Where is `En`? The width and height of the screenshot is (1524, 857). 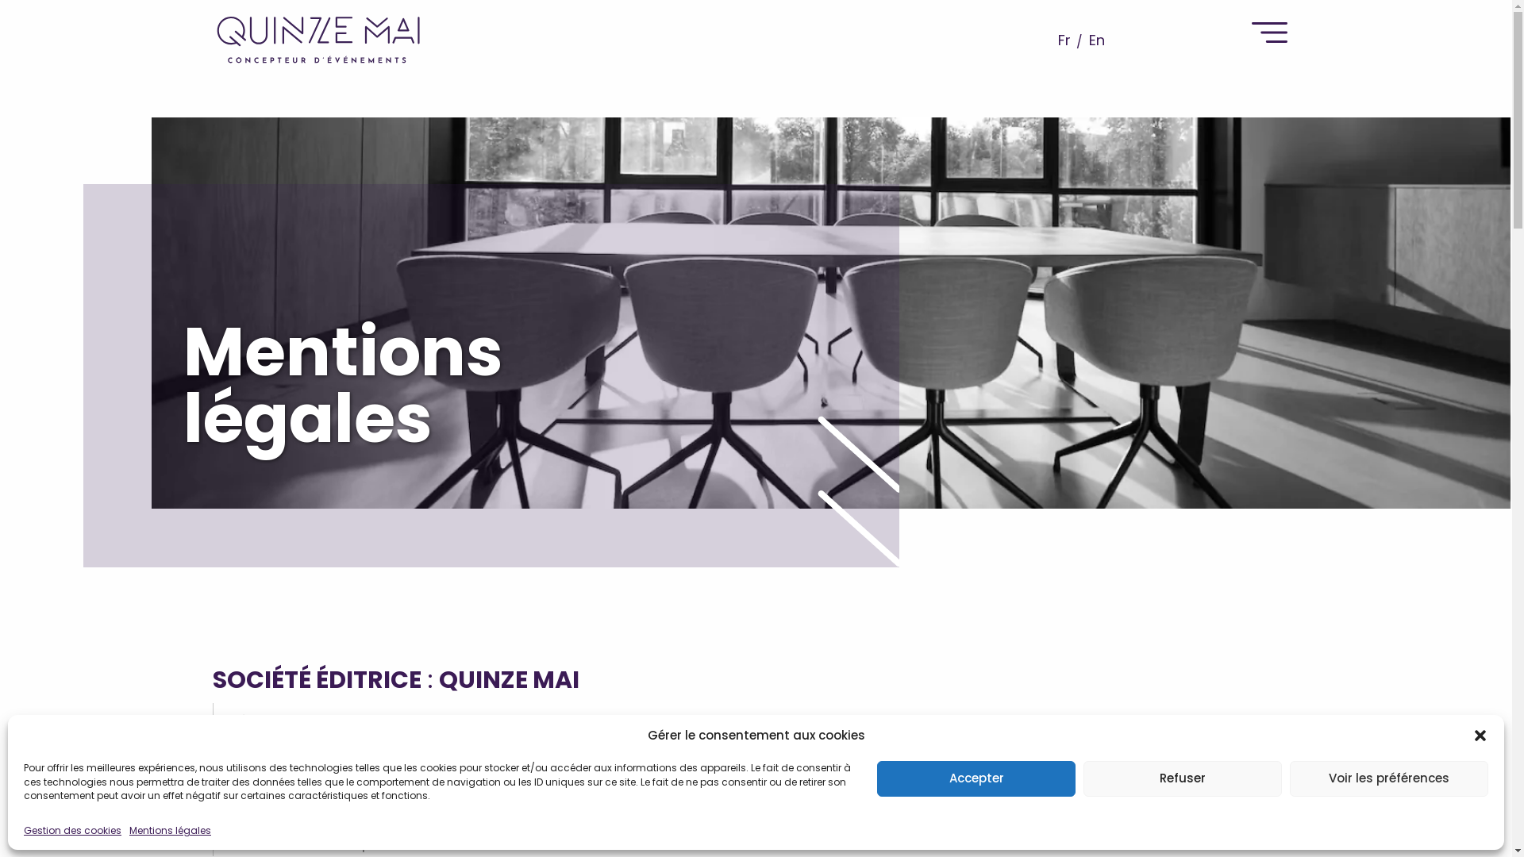 En is located at coordinates (1100, 40).